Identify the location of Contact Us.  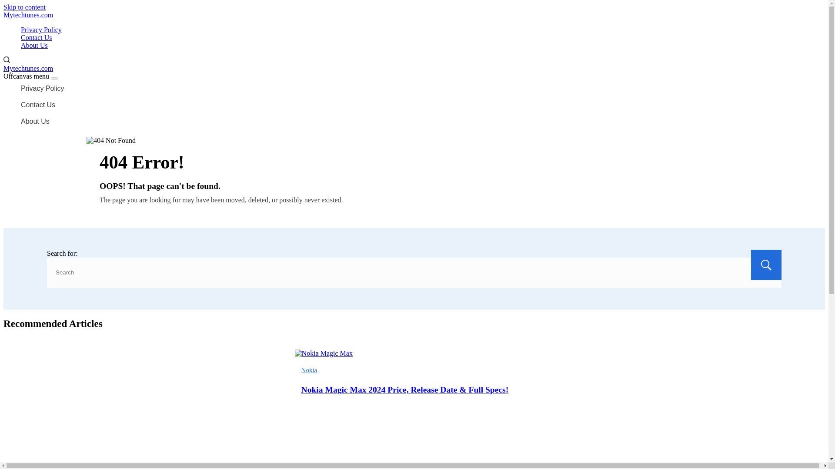
(423, 105).